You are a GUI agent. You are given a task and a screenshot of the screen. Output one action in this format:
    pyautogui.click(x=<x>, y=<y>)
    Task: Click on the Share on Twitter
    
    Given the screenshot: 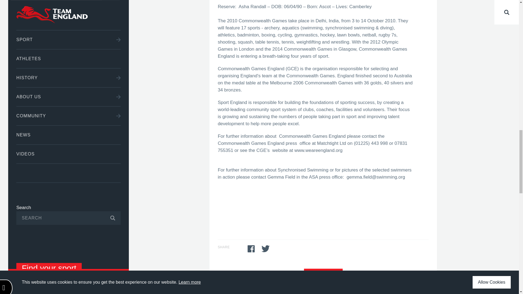 What is the action you would take?
    pyautogui.click(x=266, y=249)
    